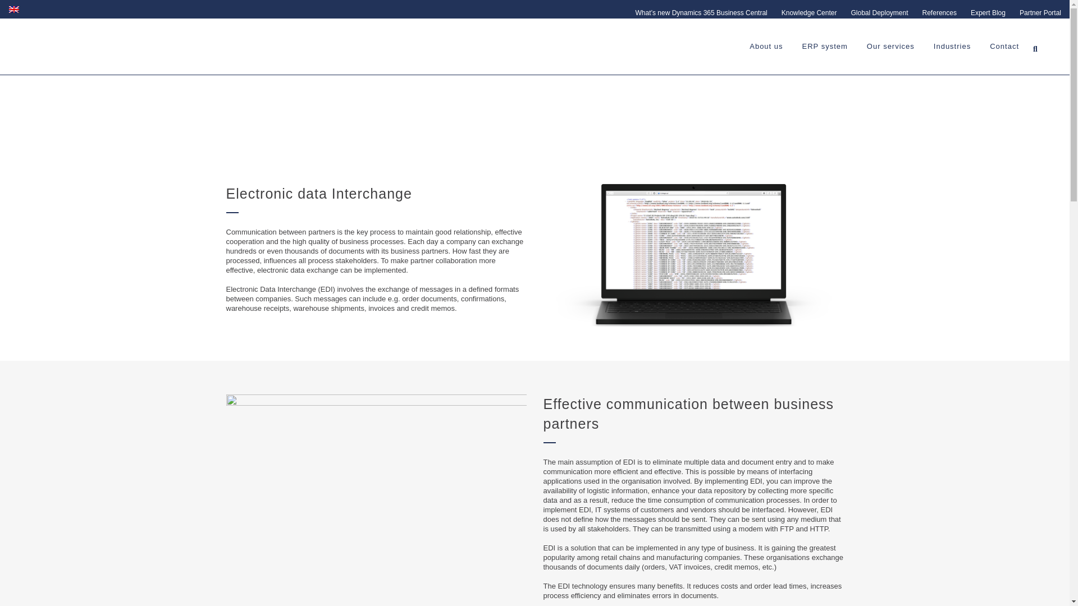 The image size is (1078, 606). I want to click on Expert Blog, so click(981, 12).